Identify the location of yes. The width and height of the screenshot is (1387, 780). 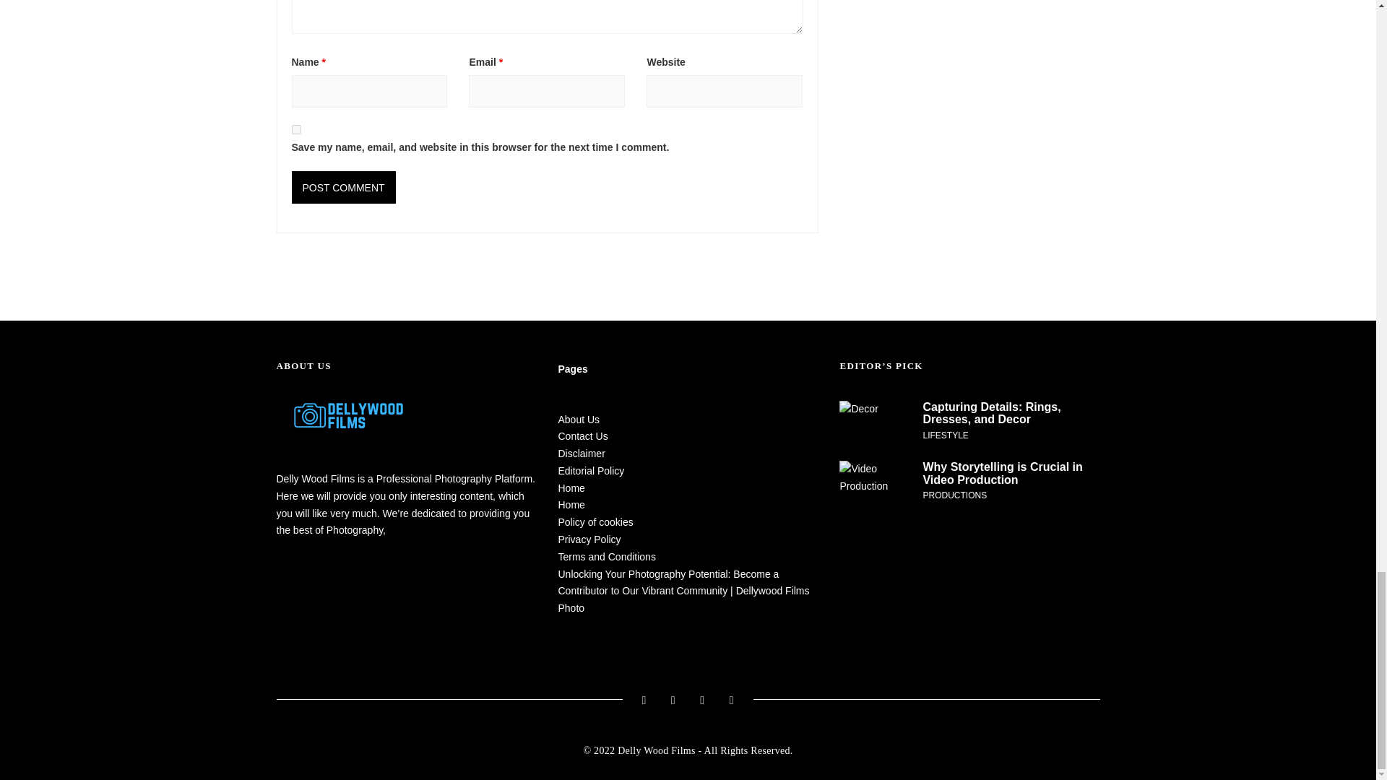
(296, 129).